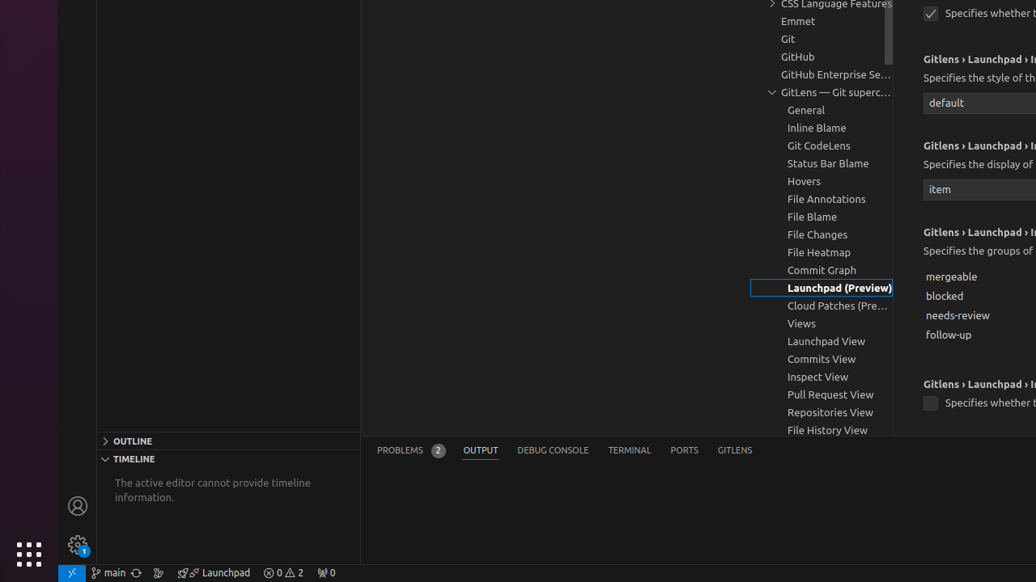  I want to click on Ports, so click(685, 451).